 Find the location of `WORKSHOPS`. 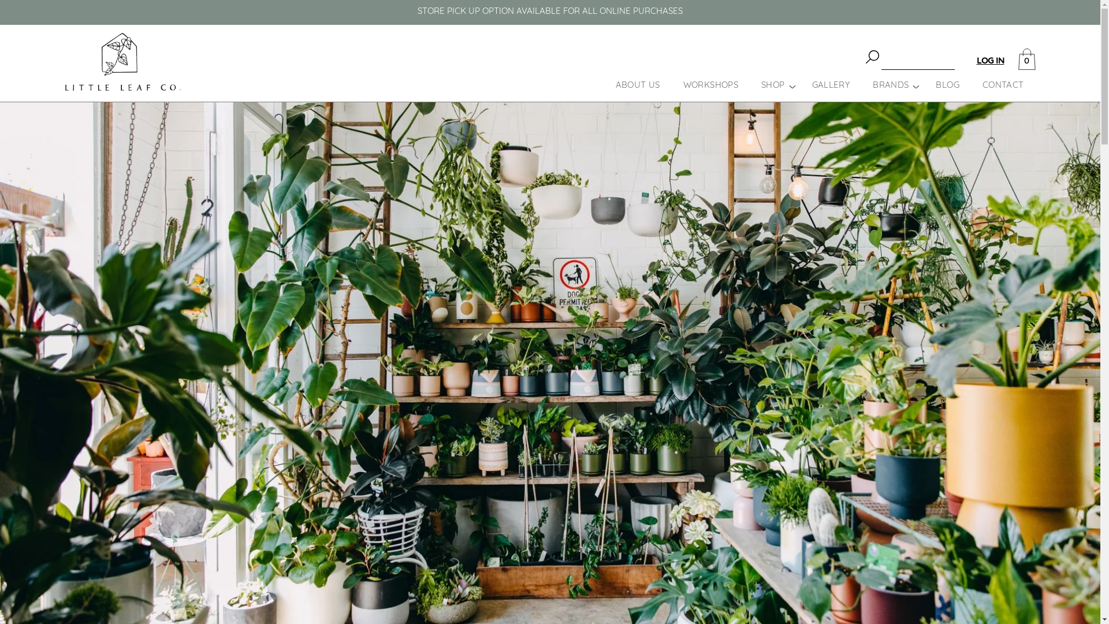

WORKSHOPS is located at coordinates (710, 86).